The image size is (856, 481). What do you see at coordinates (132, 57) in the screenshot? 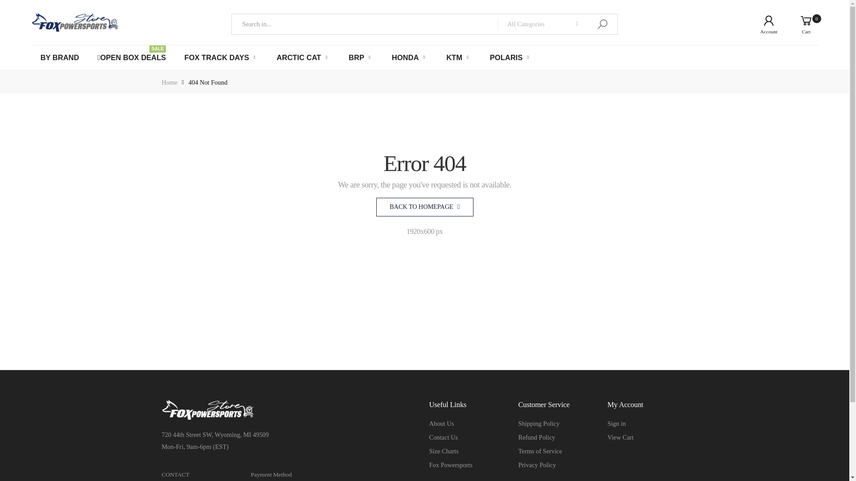
I see `Shipping Policy` at bounding box center [132, 57].